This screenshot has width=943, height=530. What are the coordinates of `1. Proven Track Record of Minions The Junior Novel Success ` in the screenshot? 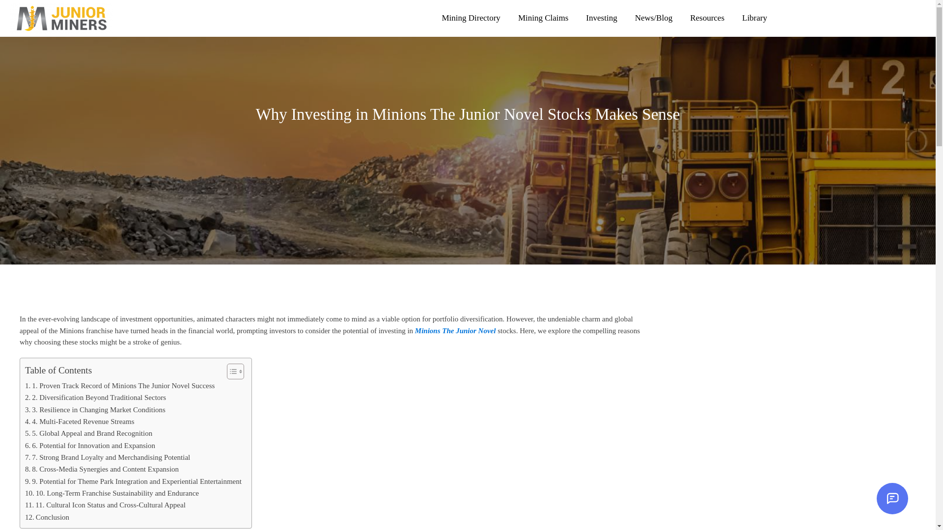 It's located at (120, 386).